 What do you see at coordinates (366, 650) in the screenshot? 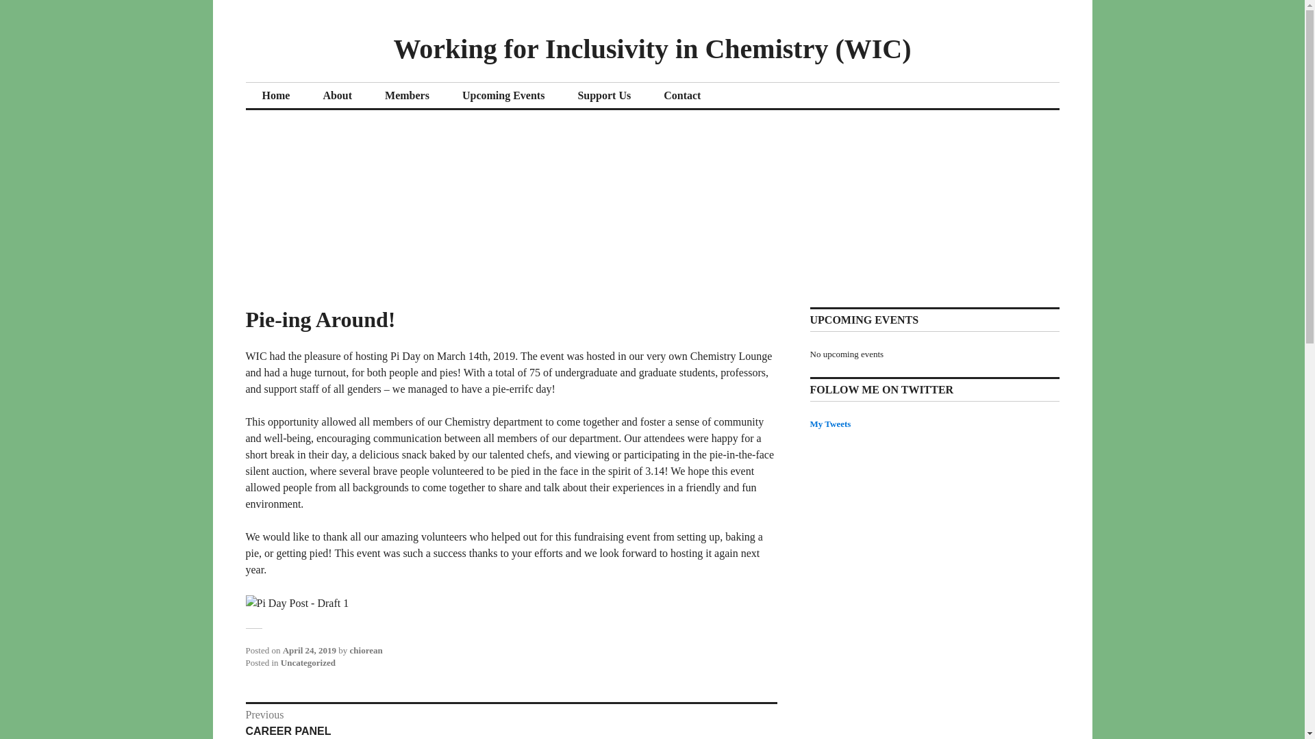
I see `chiorean` at bounding box center [366, 650].